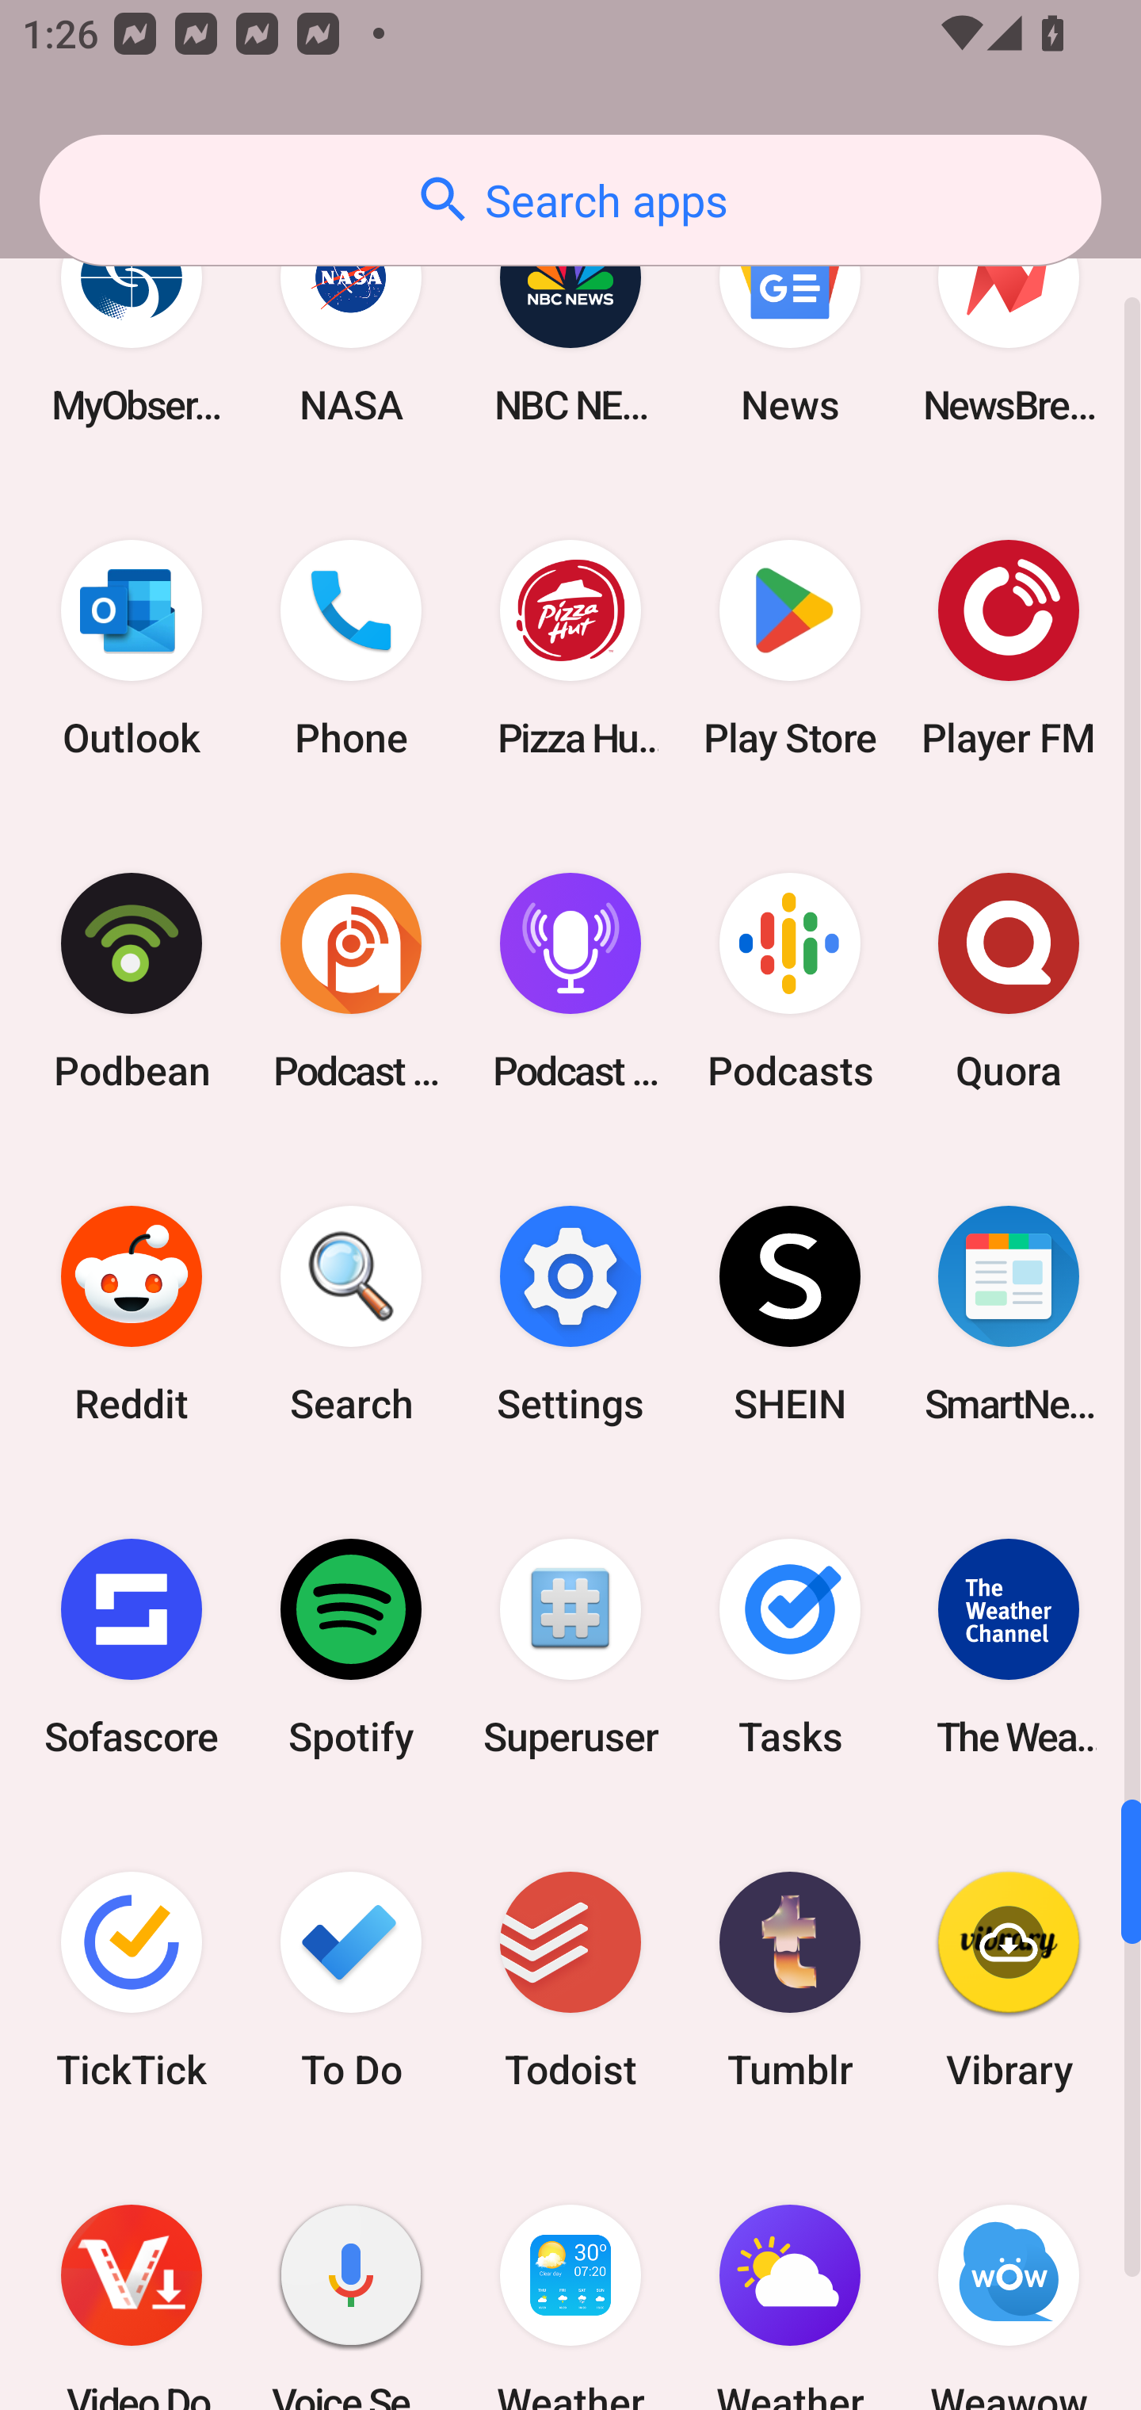  Describe the element at coordinates (351, 648) in the screenshot. I see `Phone` at that location.